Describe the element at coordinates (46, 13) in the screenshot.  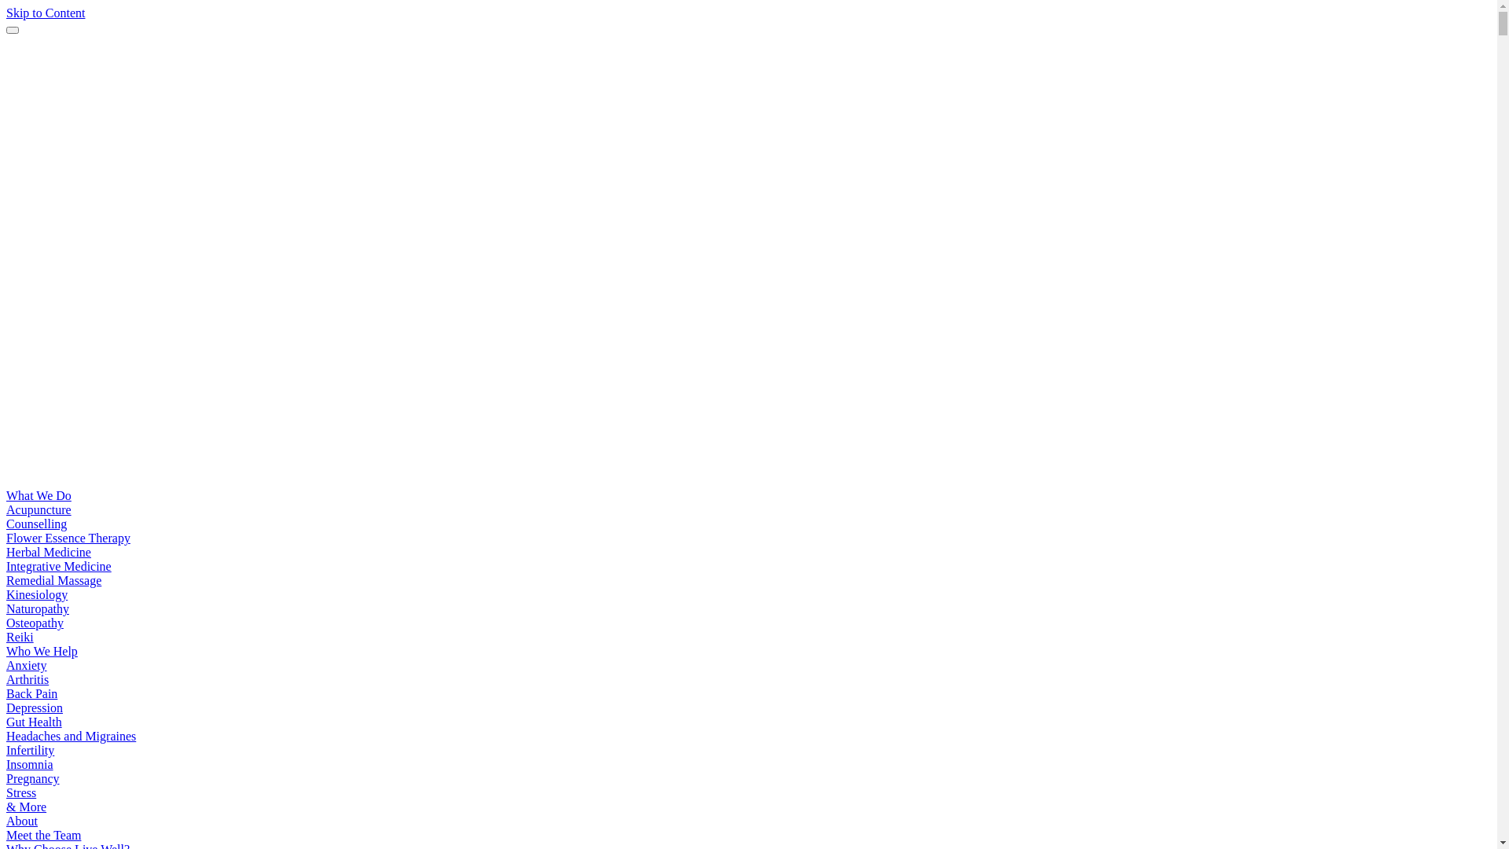
I see `Skip to Content` at that location.